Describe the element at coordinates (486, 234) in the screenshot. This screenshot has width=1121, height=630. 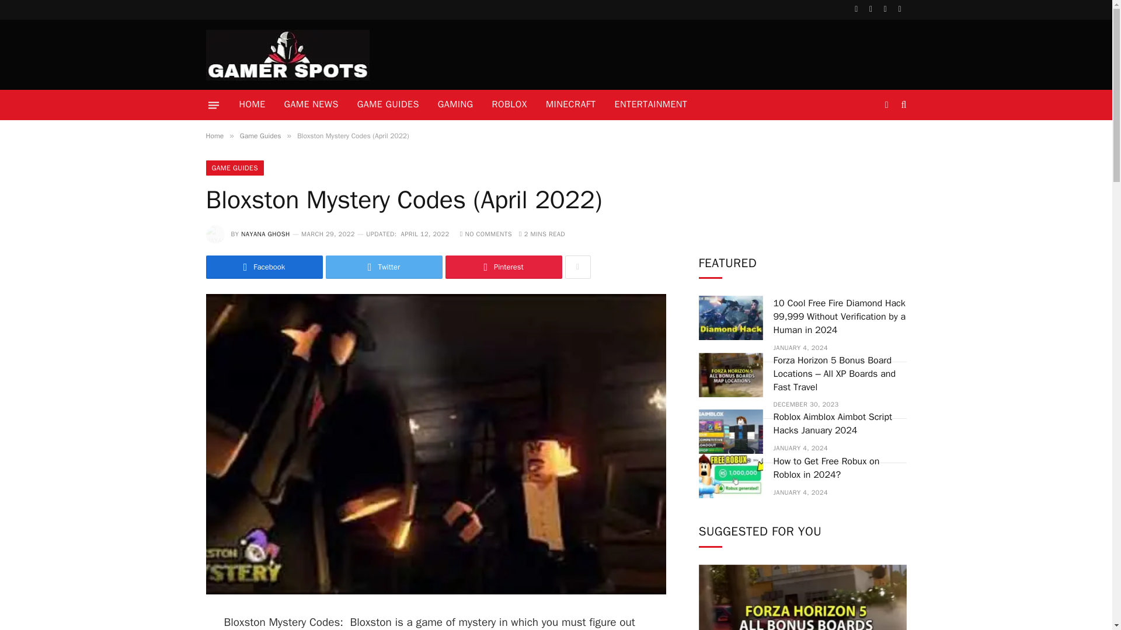
I see `NO COMMENTS` at that location.